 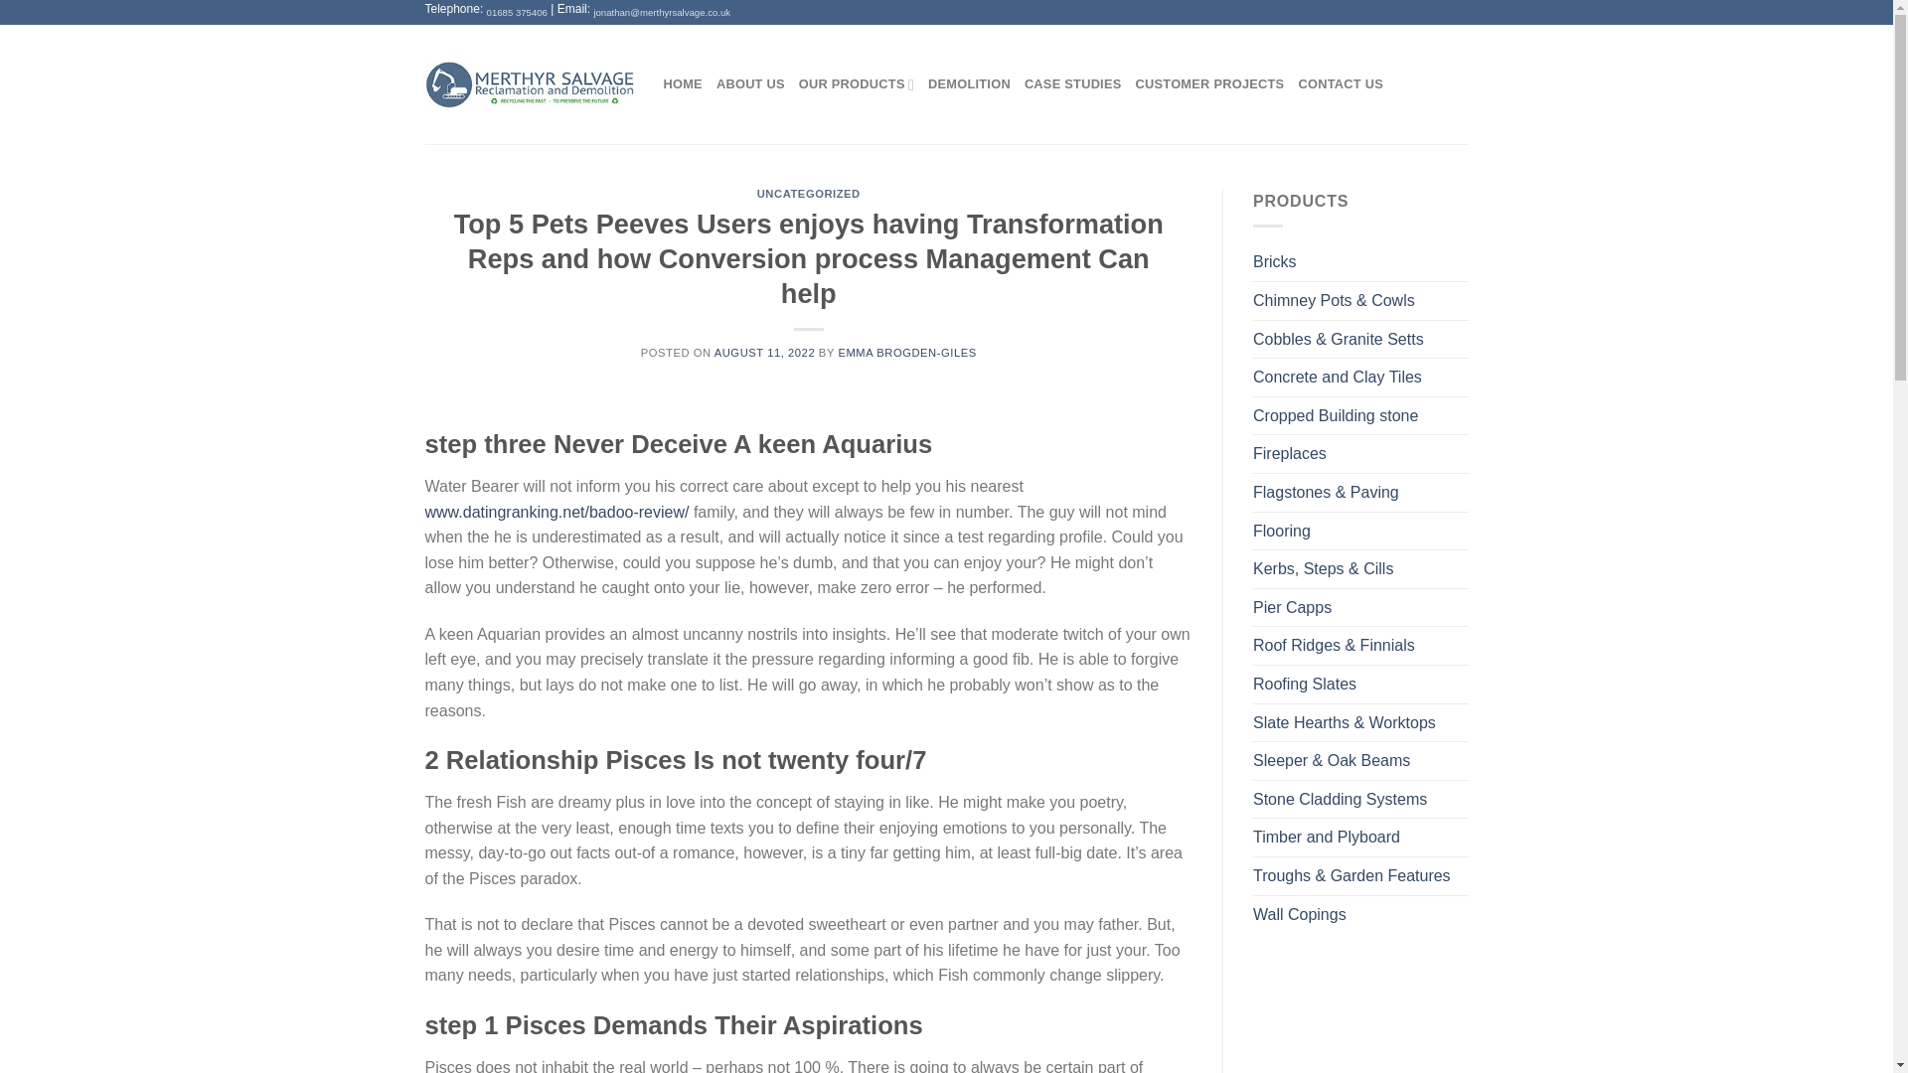 I want to click on CONTACT US, so click(x=1340, y=83).